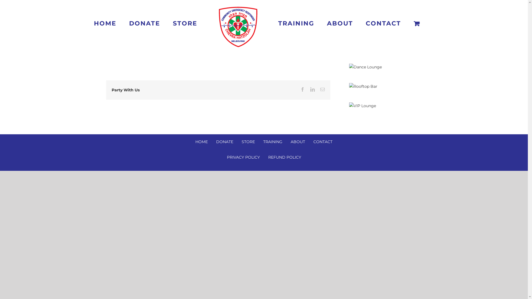  What do you see at coordinates (105, 24) in the screenshot?
I see `HOME` at bounding box center [105, 24].